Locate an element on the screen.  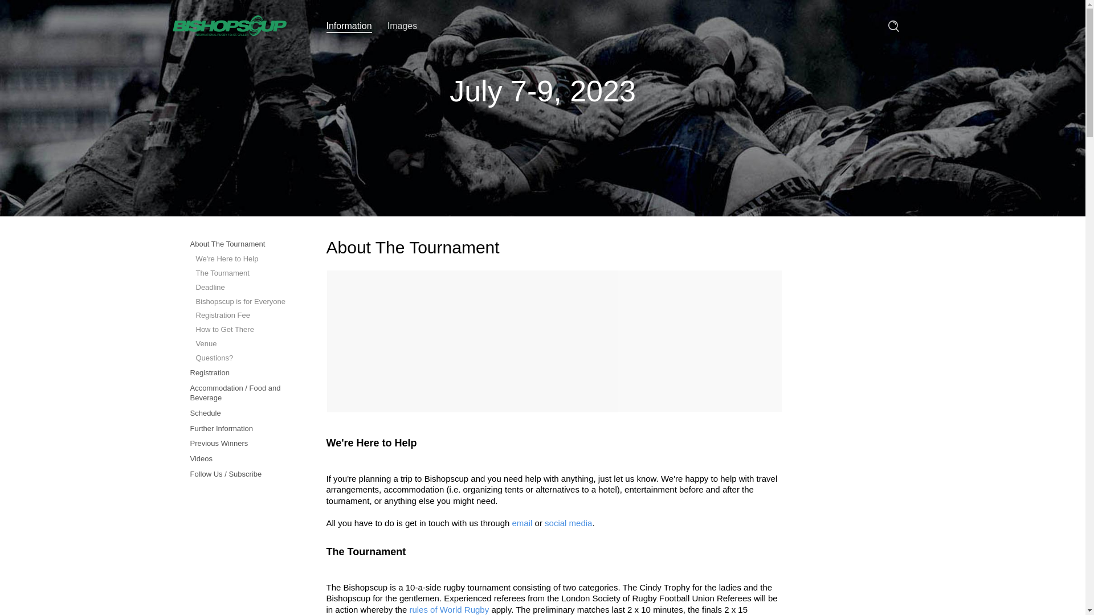
Questions? is located at coordinates (242, 359).